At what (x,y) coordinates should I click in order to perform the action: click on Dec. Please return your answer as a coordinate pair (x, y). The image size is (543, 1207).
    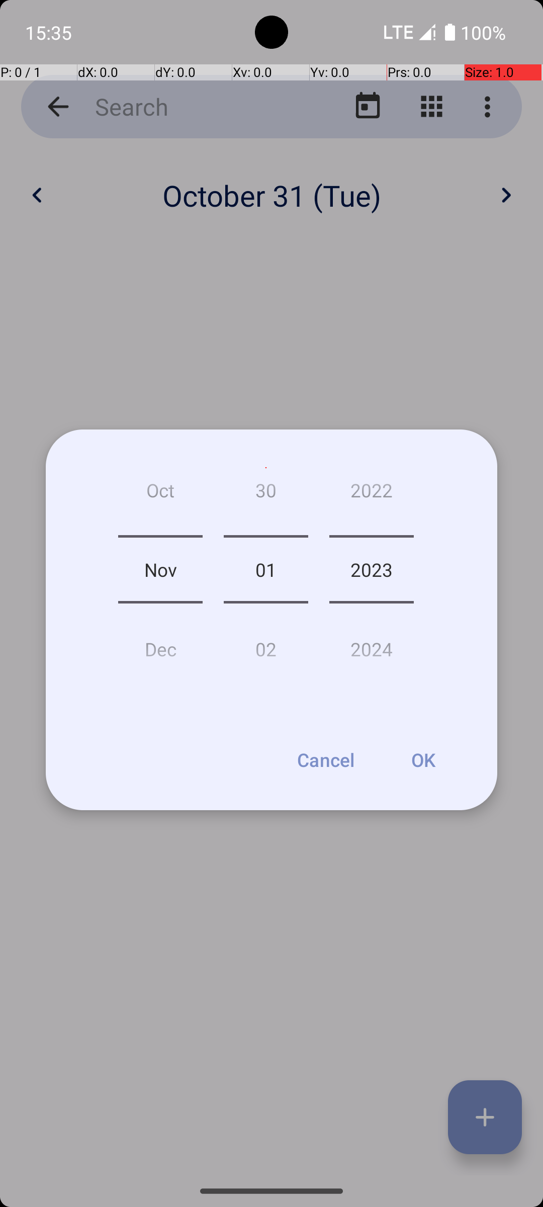
    Looking at the image, I should click on (160, 645).